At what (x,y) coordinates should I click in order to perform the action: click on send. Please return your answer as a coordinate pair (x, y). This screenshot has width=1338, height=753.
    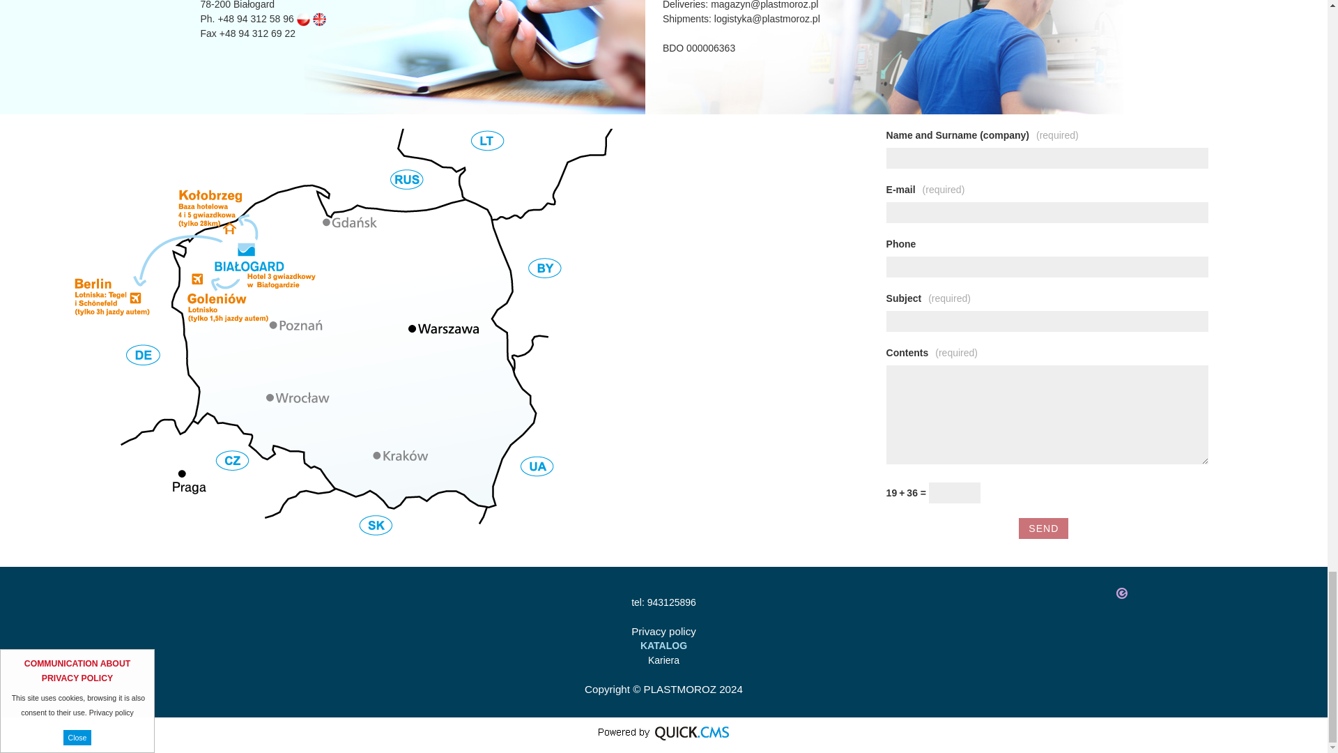
    Looking at the image, I should click on (1043, 528).